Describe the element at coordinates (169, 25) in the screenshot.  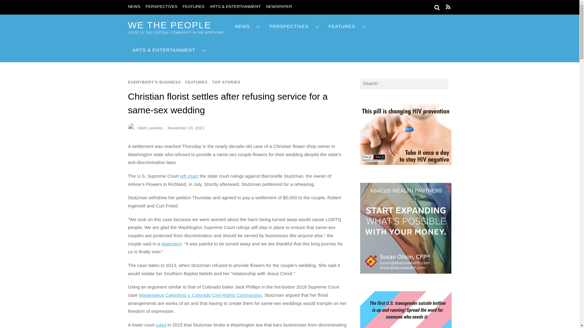
I see `WE THE PEOPLE` at that location.